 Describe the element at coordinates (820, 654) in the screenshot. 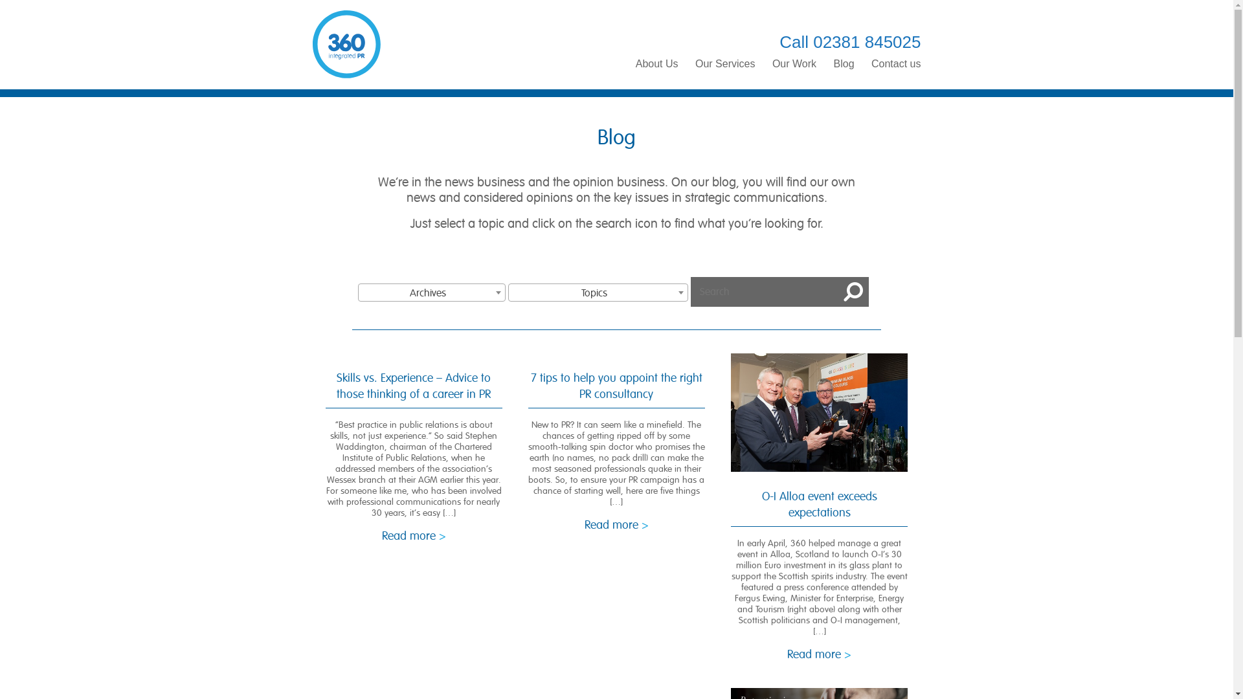

I see `Read more` at that location.